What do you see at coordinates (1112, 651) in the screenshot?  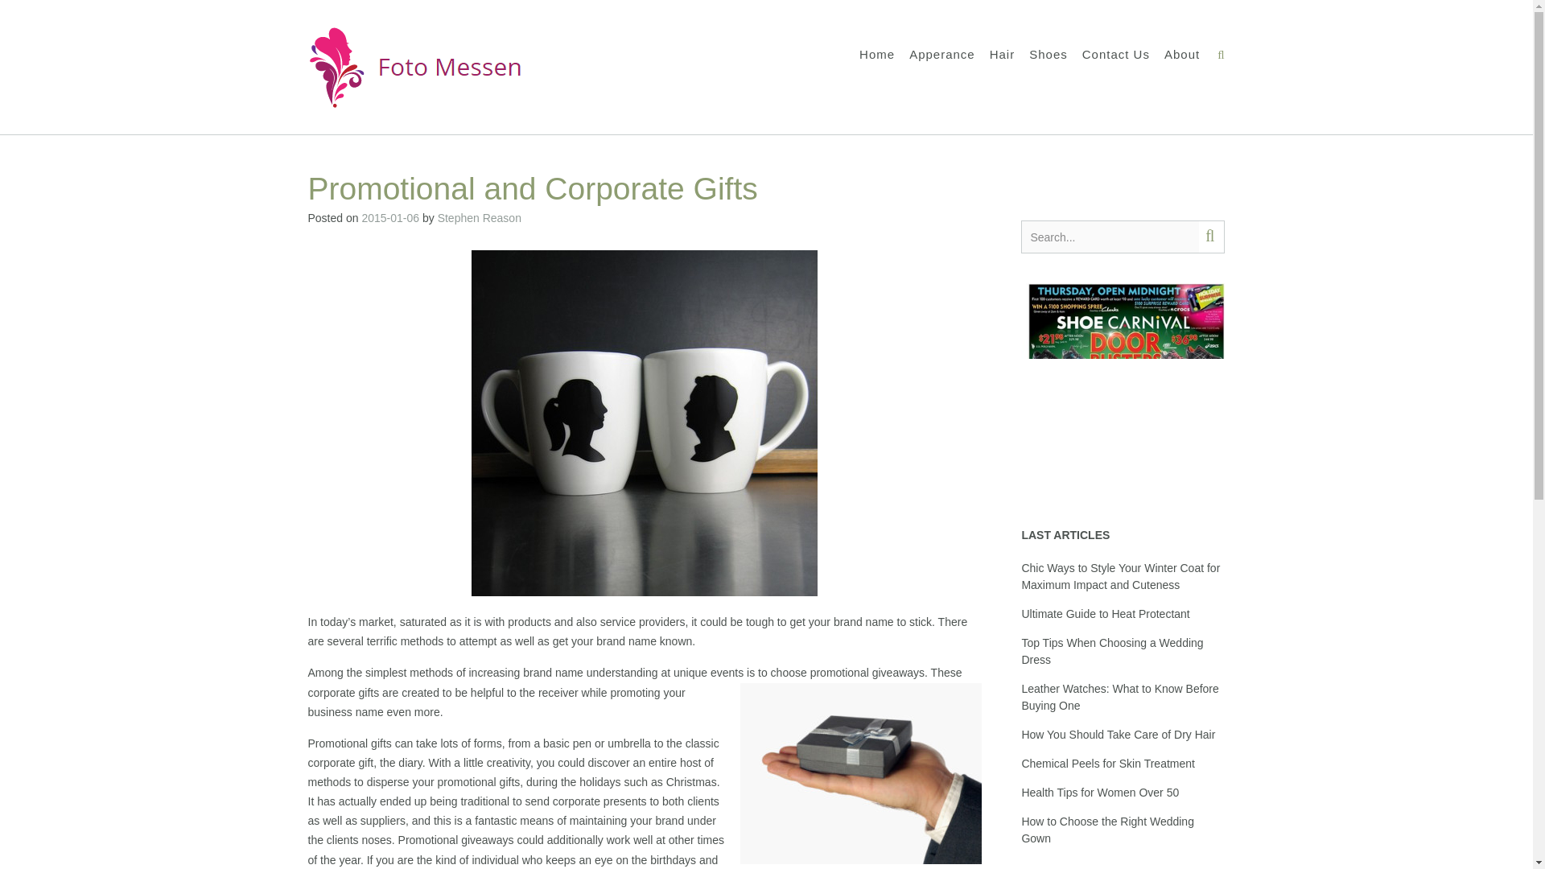 I see `Top Tips When Choosing a Wedding Dress` at bounding box center [1112, 651].